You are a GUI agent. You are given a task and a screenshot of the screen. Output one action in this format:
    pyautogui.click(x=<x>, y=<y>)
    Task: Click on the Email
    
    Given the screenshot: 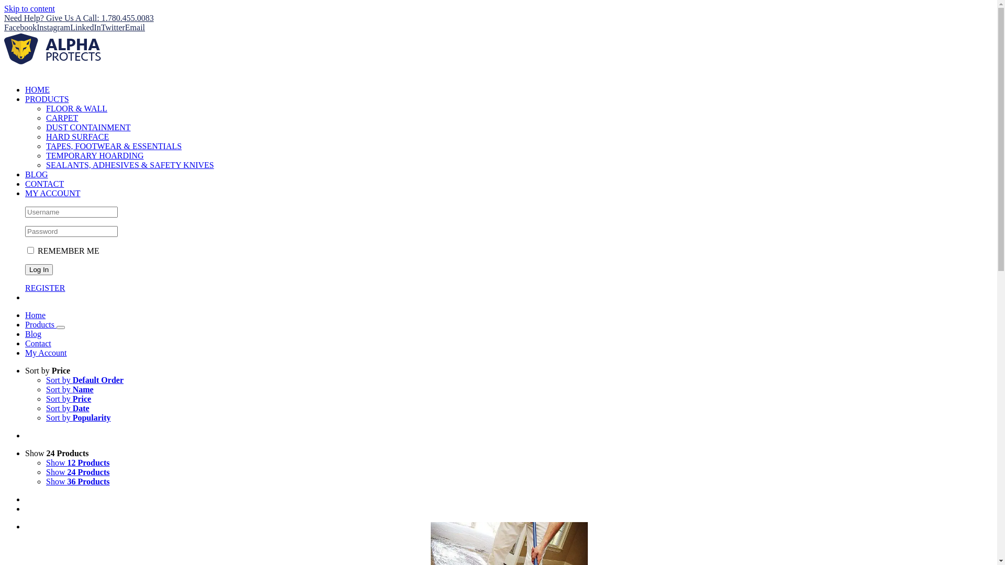 What is the action you would take?
    pyautogui.click(x=135, y=27)
    